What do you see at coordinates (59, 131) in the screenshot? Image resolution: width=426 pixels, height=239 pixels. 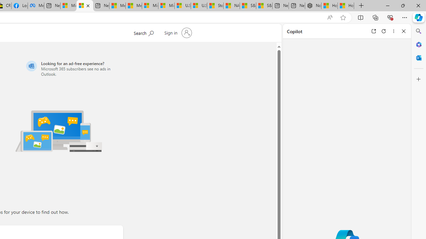 I see `Illustration of multiple devices` at bounding box center [59, 131].